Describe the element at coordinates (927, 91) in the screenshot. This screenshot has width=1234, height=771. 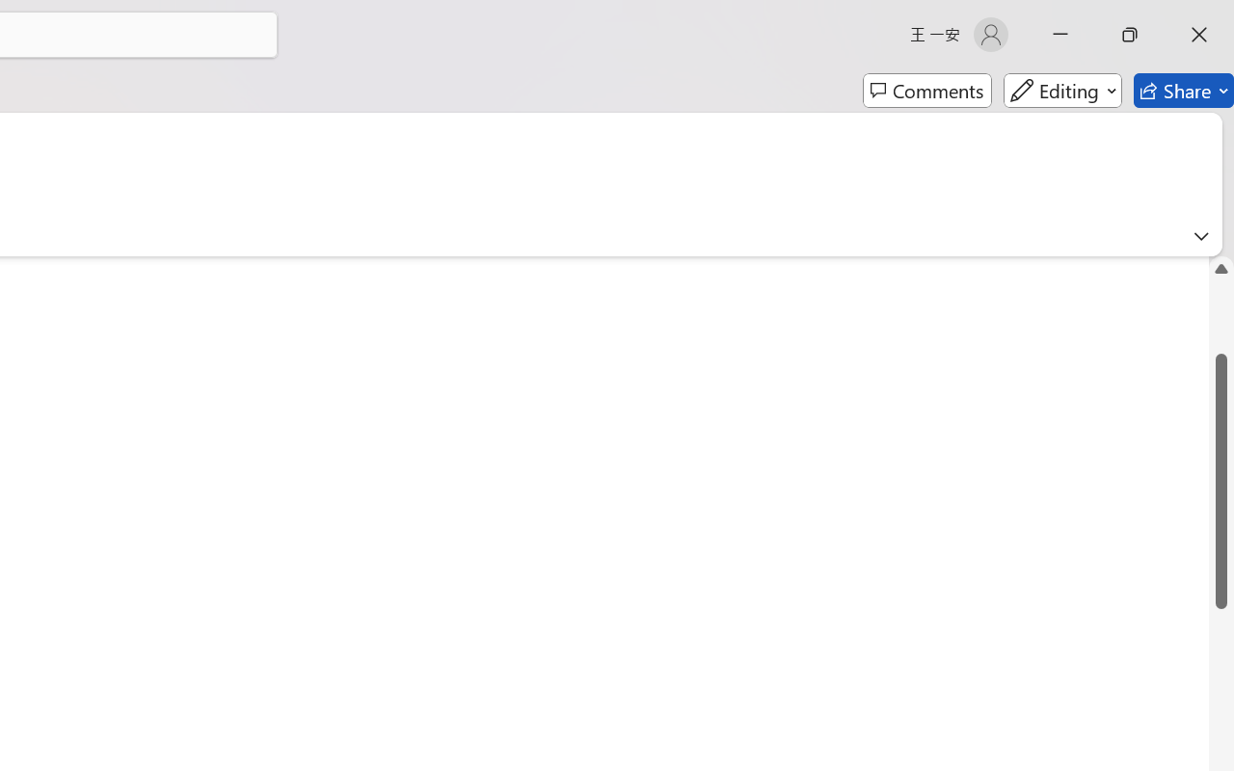
I see `Comments` at that location.